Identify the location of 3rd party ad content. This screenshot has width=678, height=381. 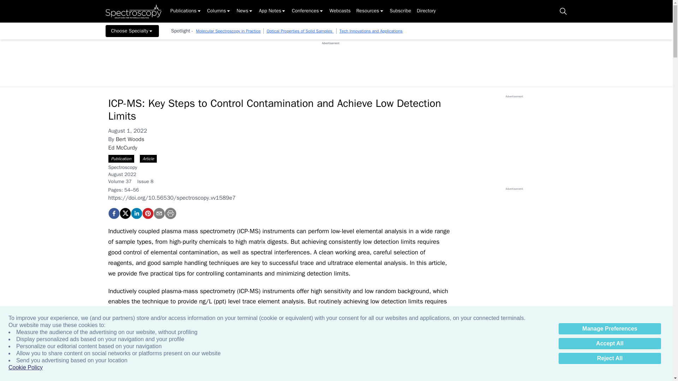
(331, 61).